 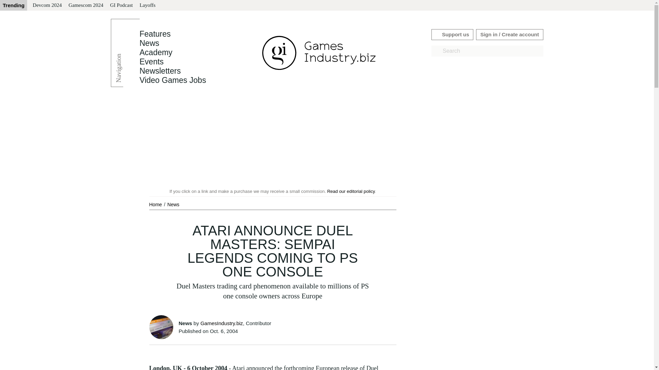 I want to click on Gamescom 2024, so click(x=86, y=5).